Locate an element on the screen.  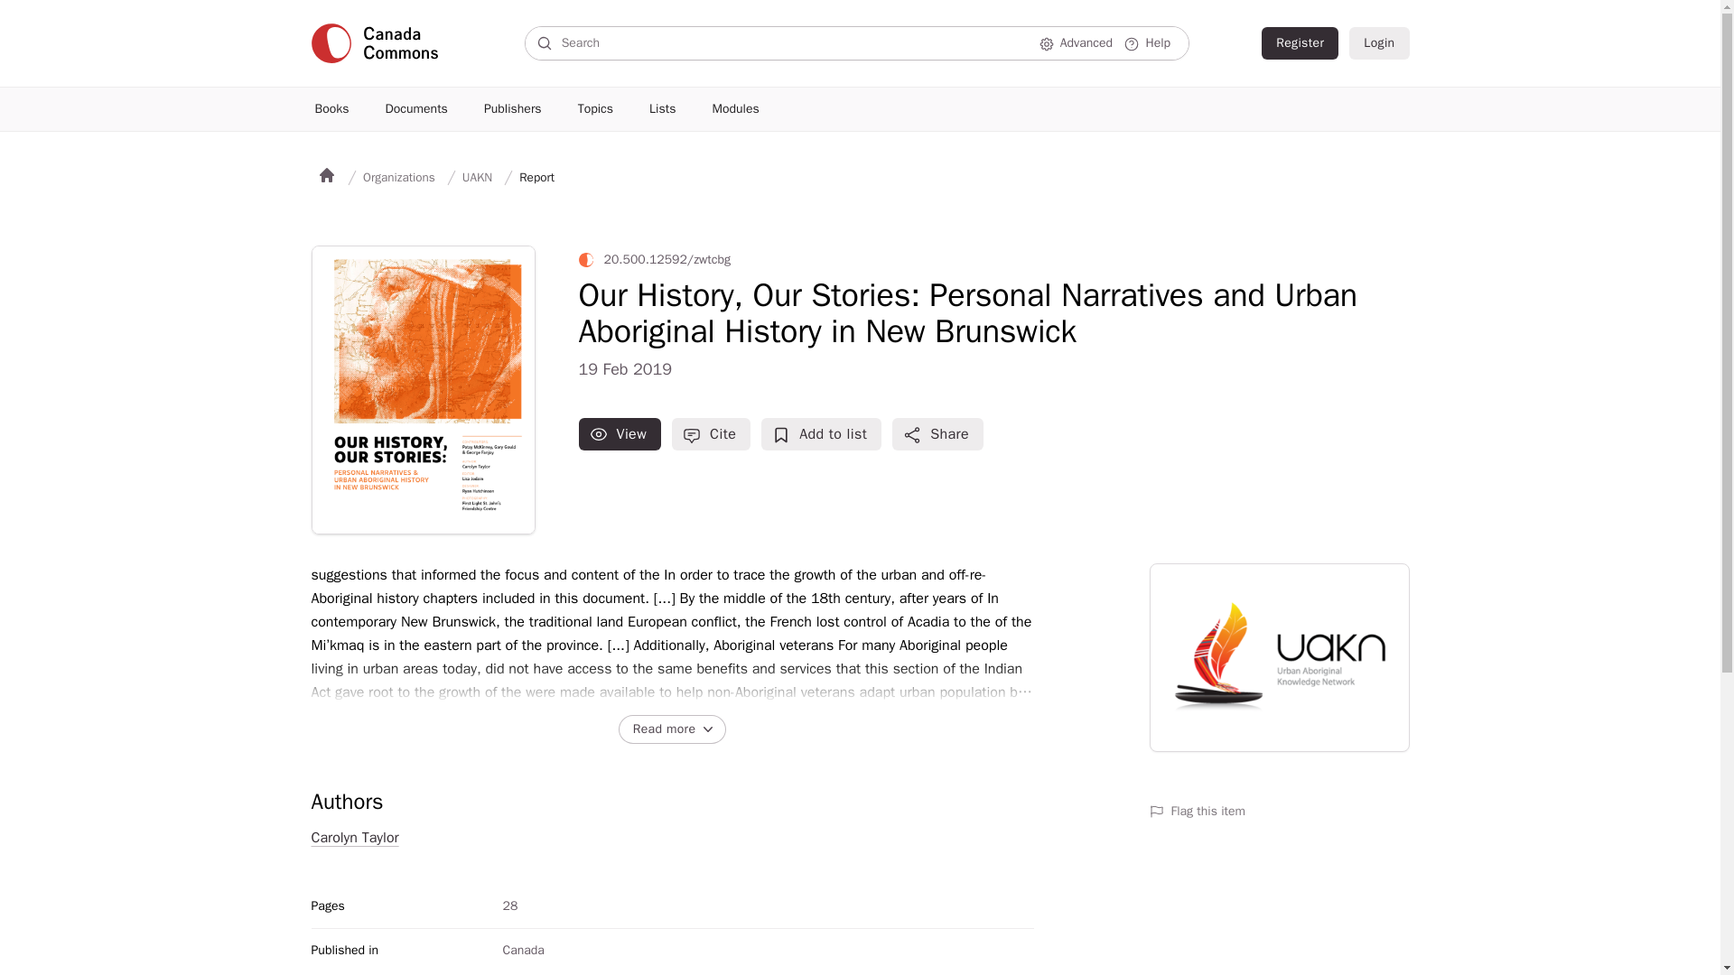
Home is located at coordinates (327, 178).